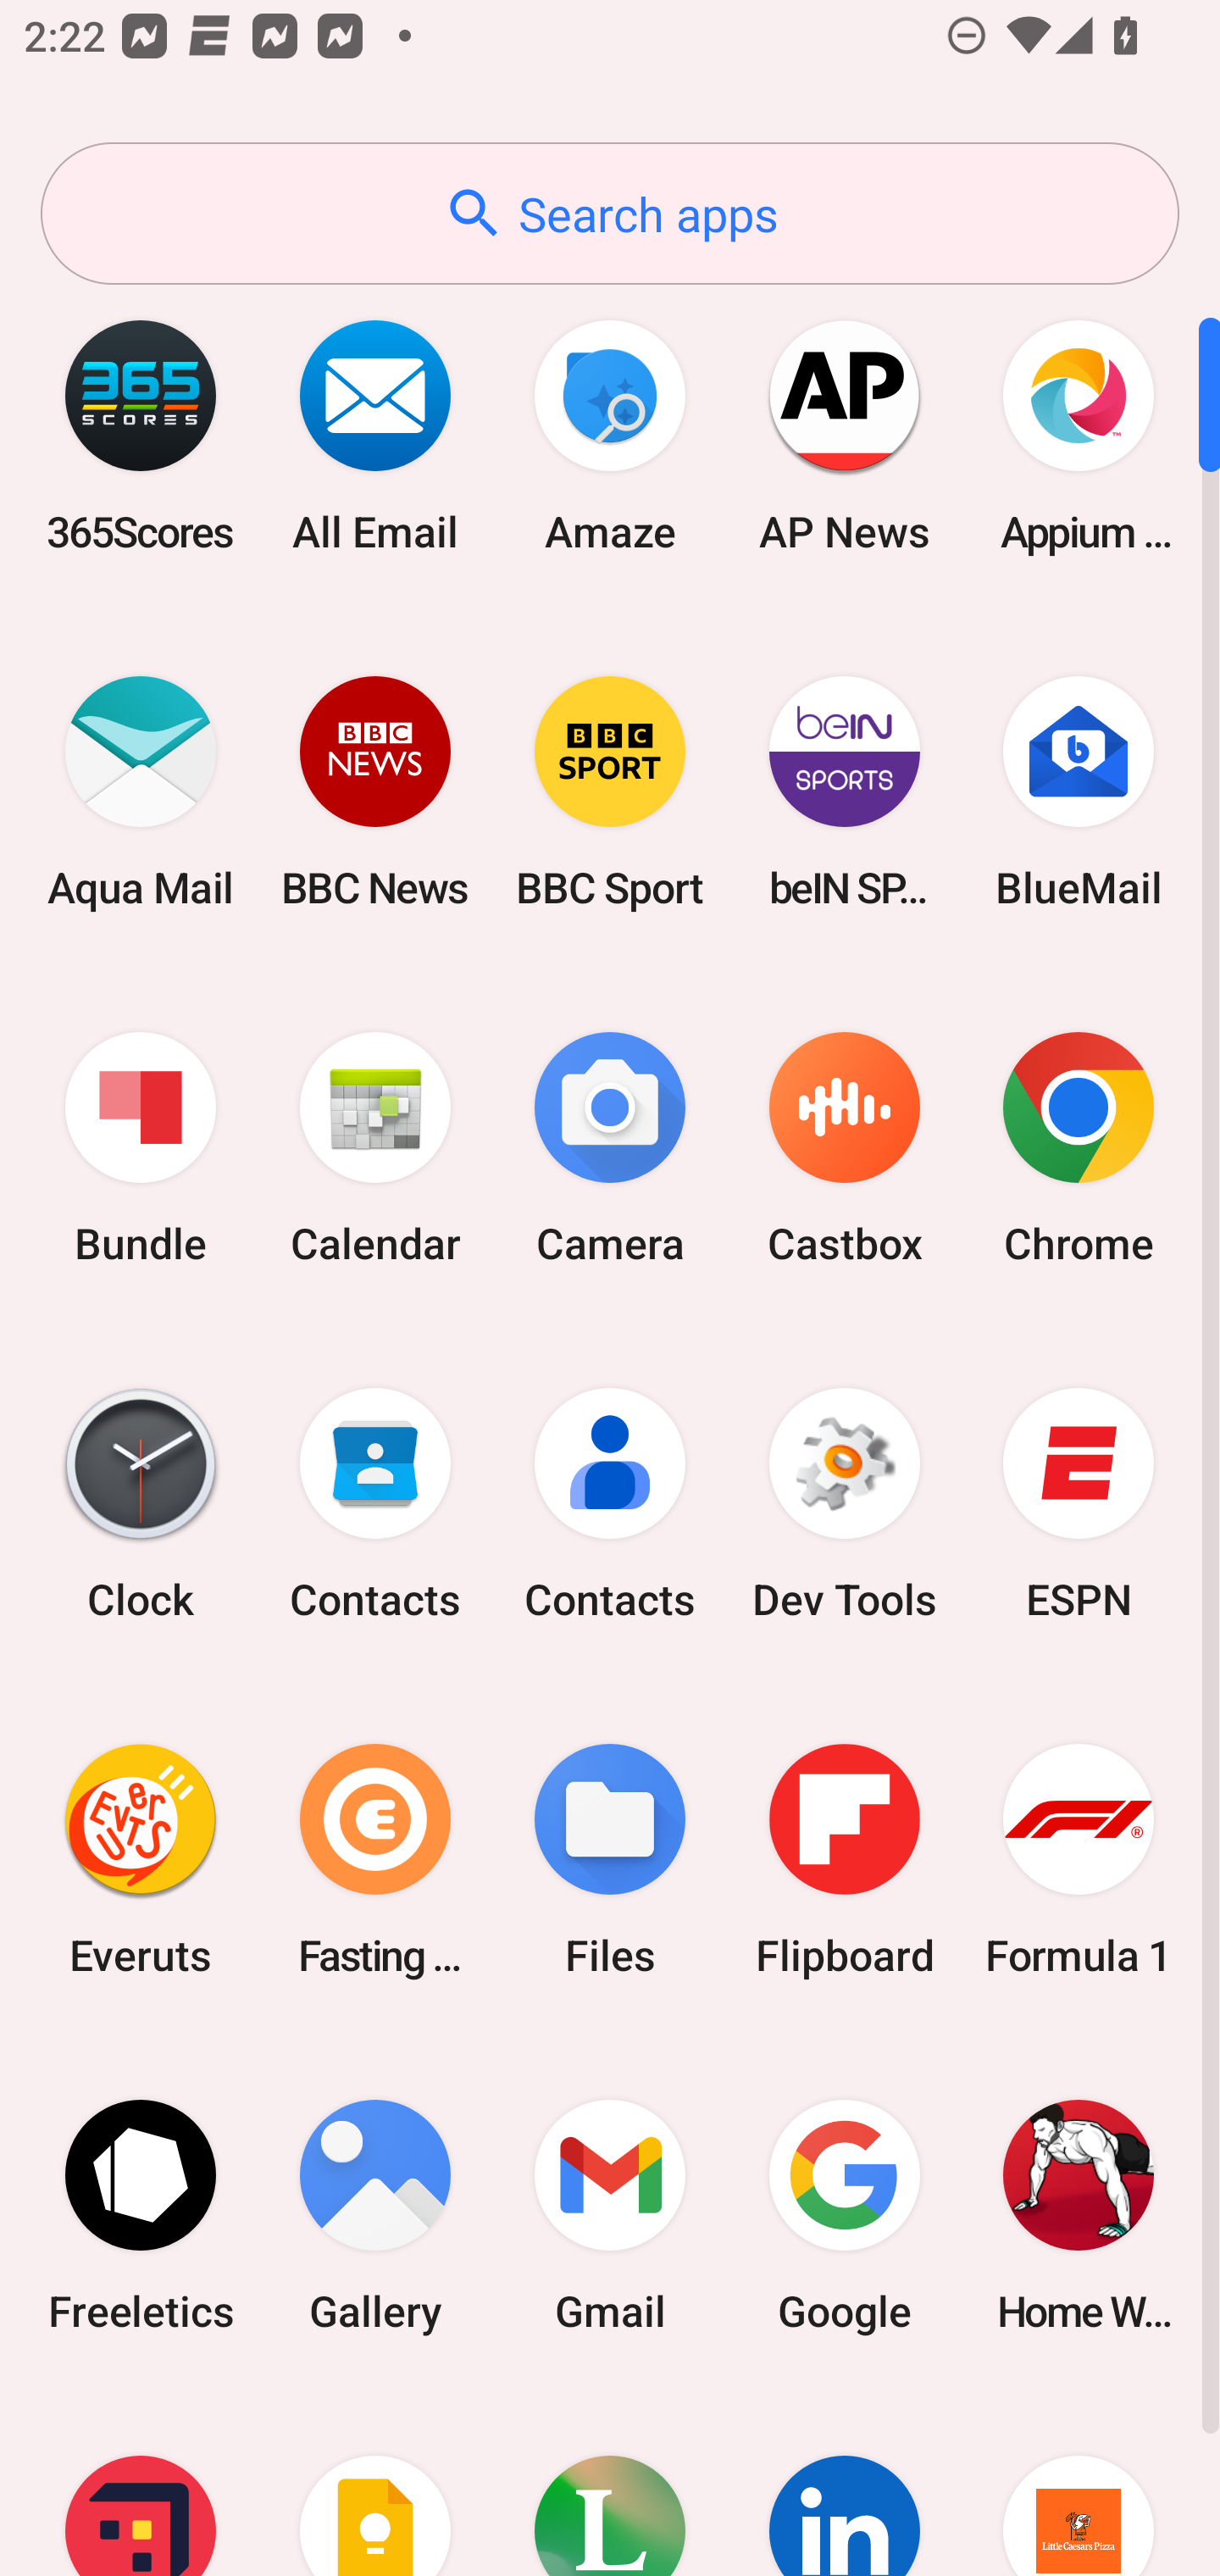 Image resolution: width=1220 pixels, height=2576 pixels. Describe the element at coordinates (141, 2215) in the screenshot. I see `Freeletics` at that location.